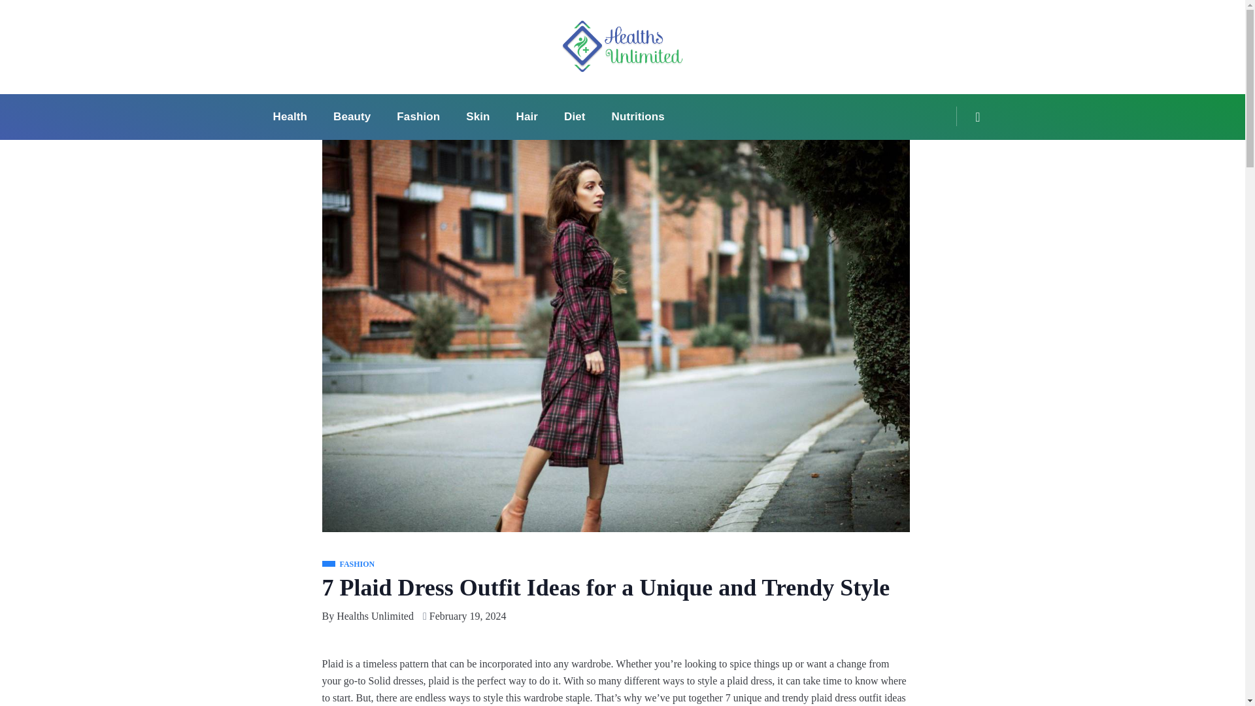 This screenshot has height=706, width=1255. Describe the element at coordinates (352, 116) in the screenshot. I see `Beauty` at that location.